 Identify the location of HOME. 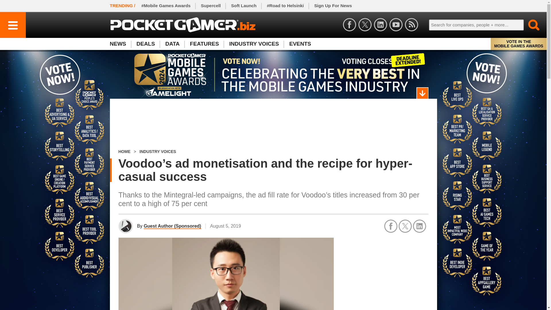
(124, 152).